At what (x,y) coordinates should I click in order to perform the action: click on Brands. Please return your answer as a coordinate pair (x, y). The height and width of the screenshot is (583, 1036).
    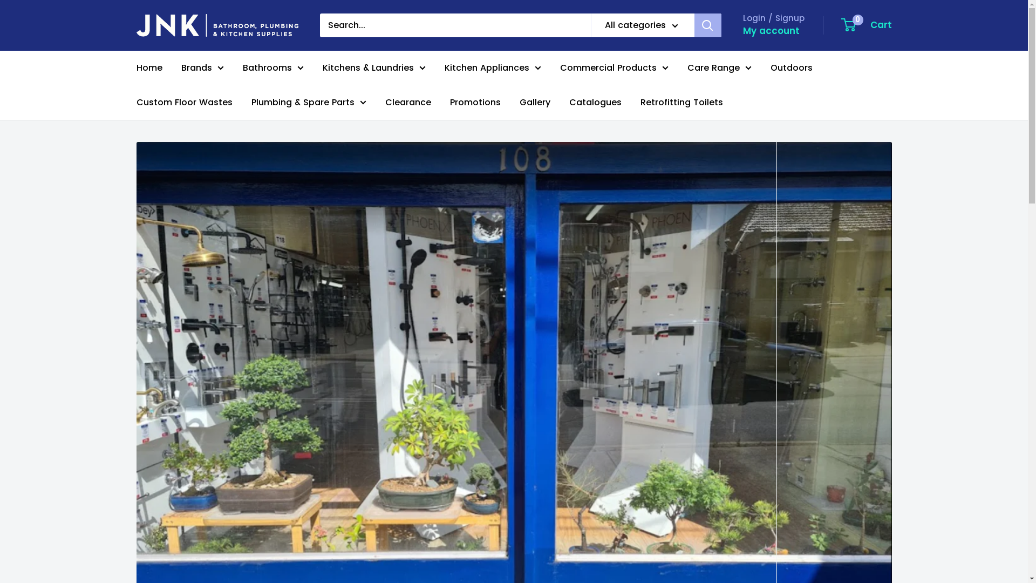
    Looking at the image, I should click on (203, 68).